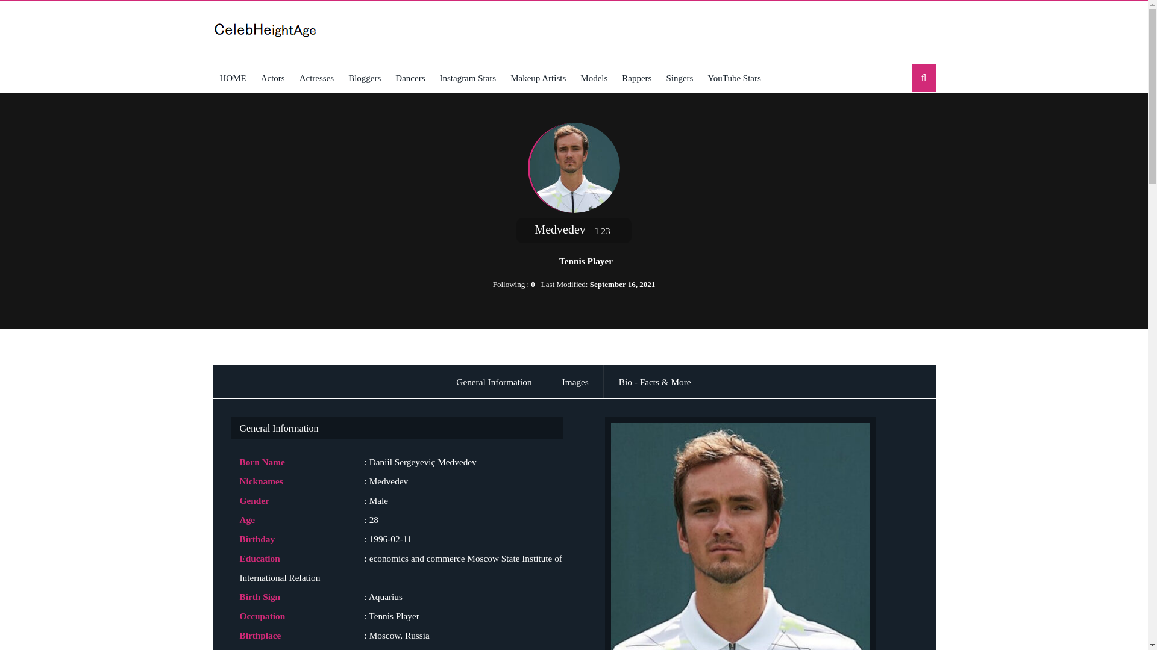 This screenshot has width=1157, height=650. Describe the element at coordinates (734, 78) in the screenshot. I see `YouTube Stars` at that location.